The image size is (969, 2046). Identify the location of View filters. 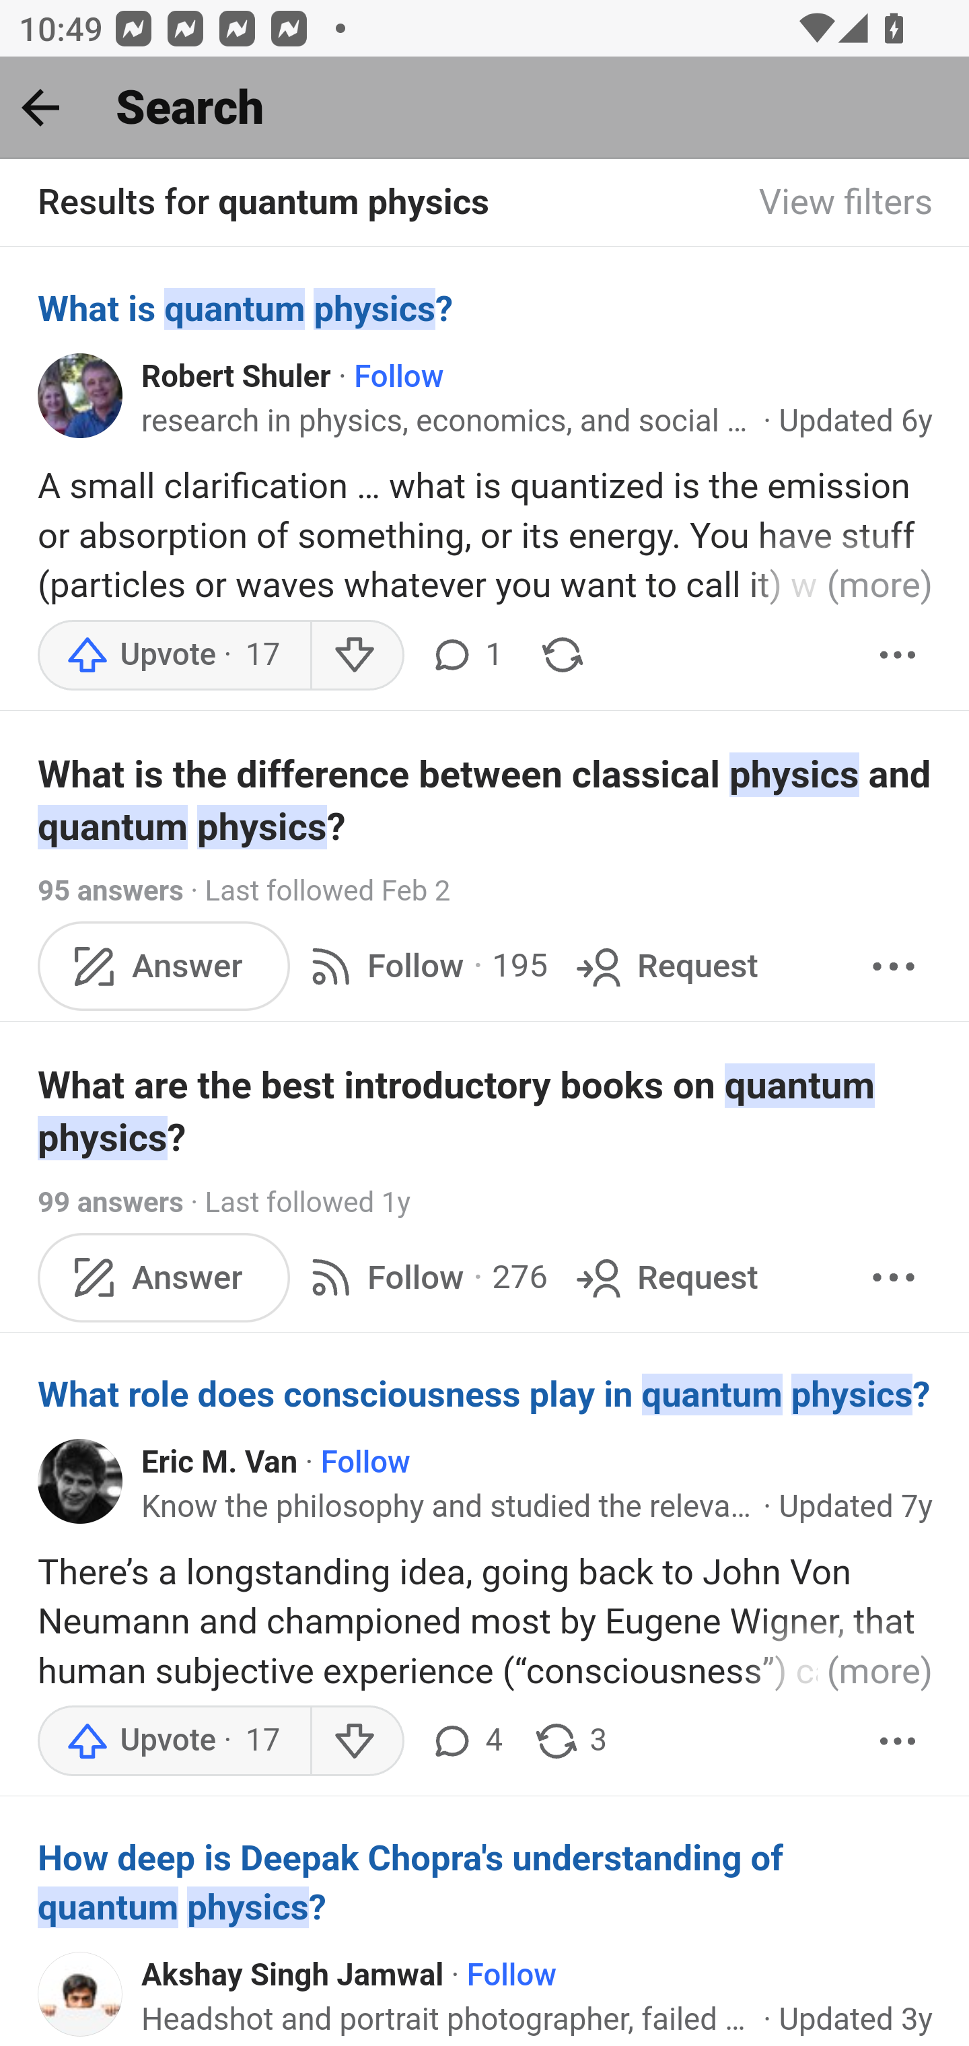
(847, 203).